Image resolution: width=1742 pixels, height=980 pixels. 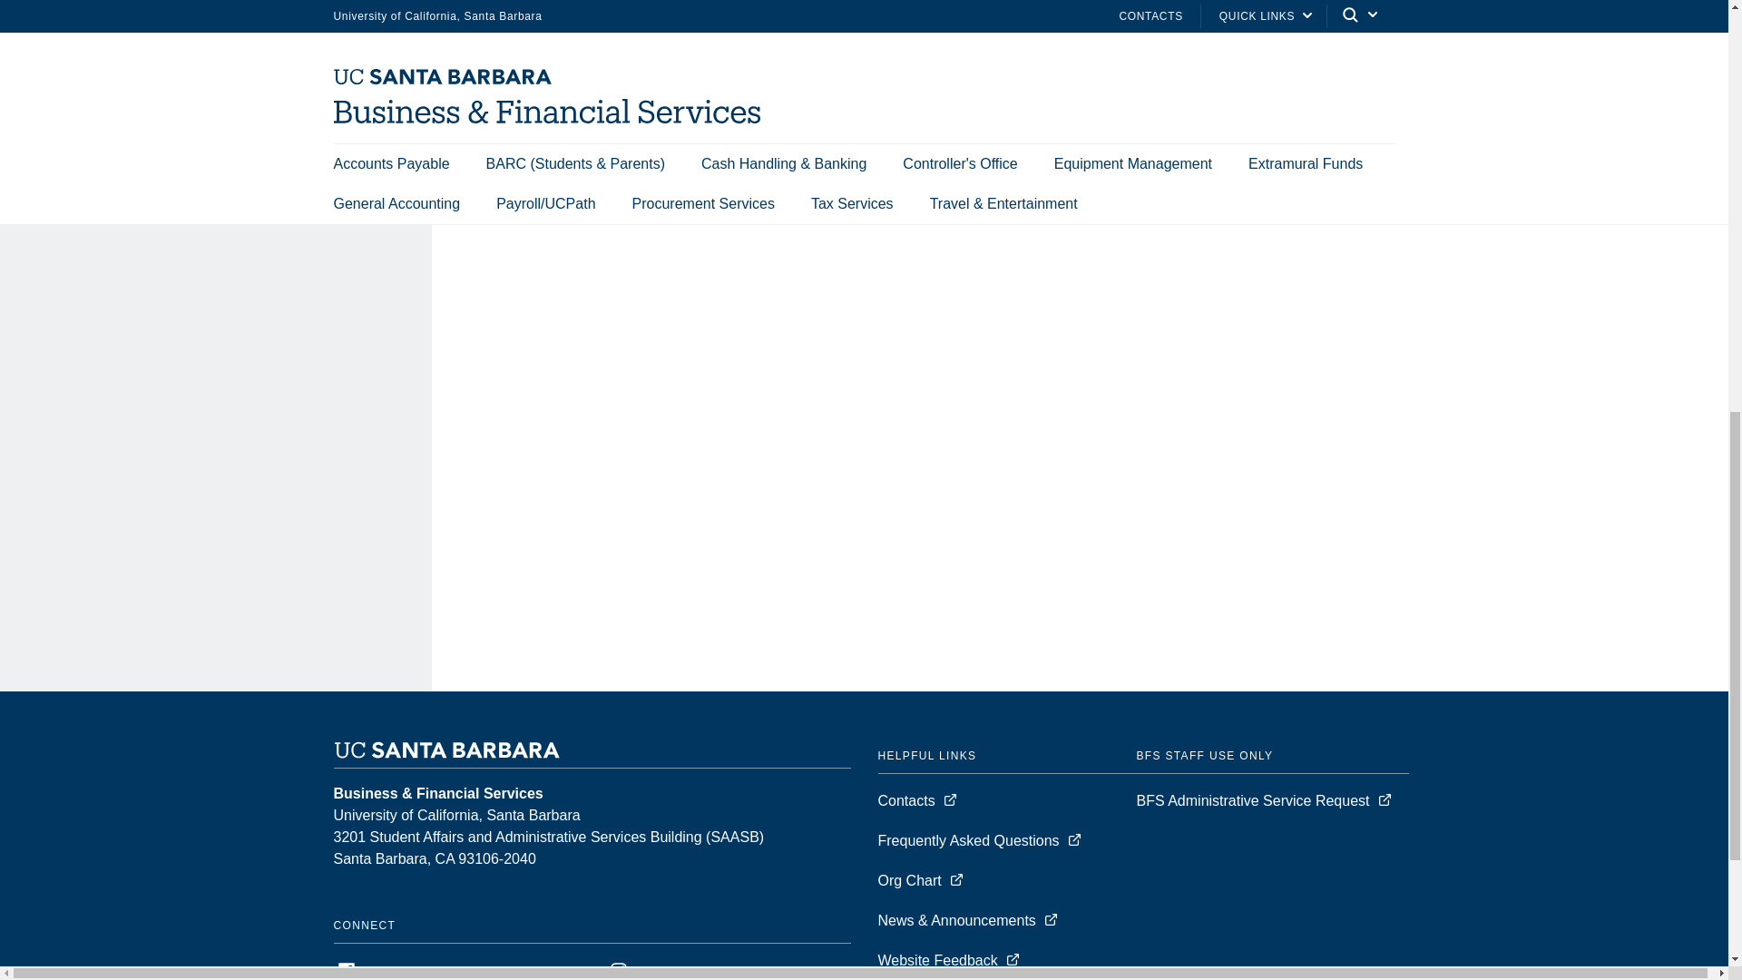 I want to click on WEBSITE FEEDBACK, so click(x=139, y=76).